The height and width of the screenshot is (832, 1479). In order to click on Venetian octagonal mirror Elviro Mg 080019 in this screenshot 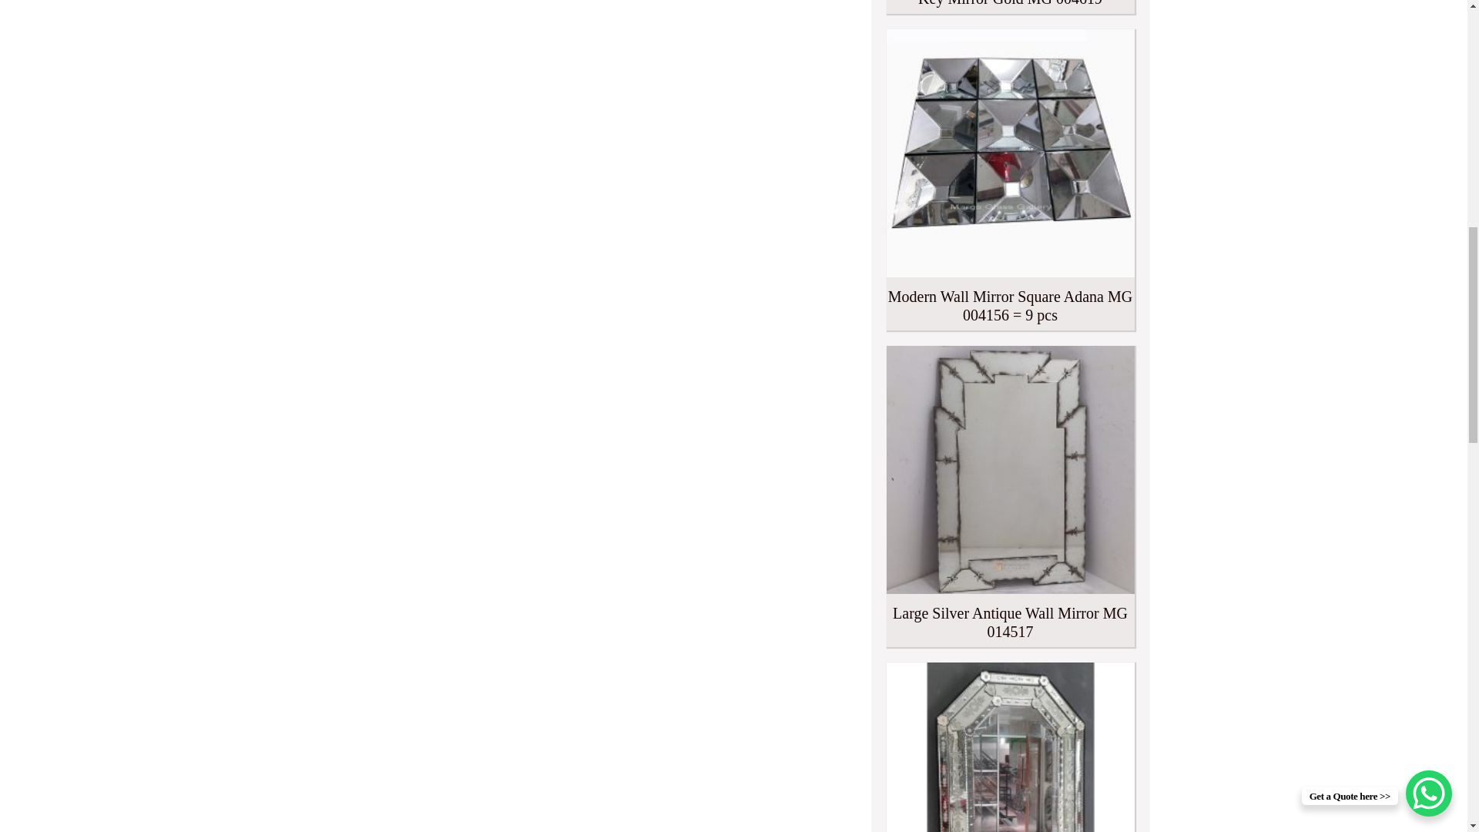, I will do `click(1010, 747)`.